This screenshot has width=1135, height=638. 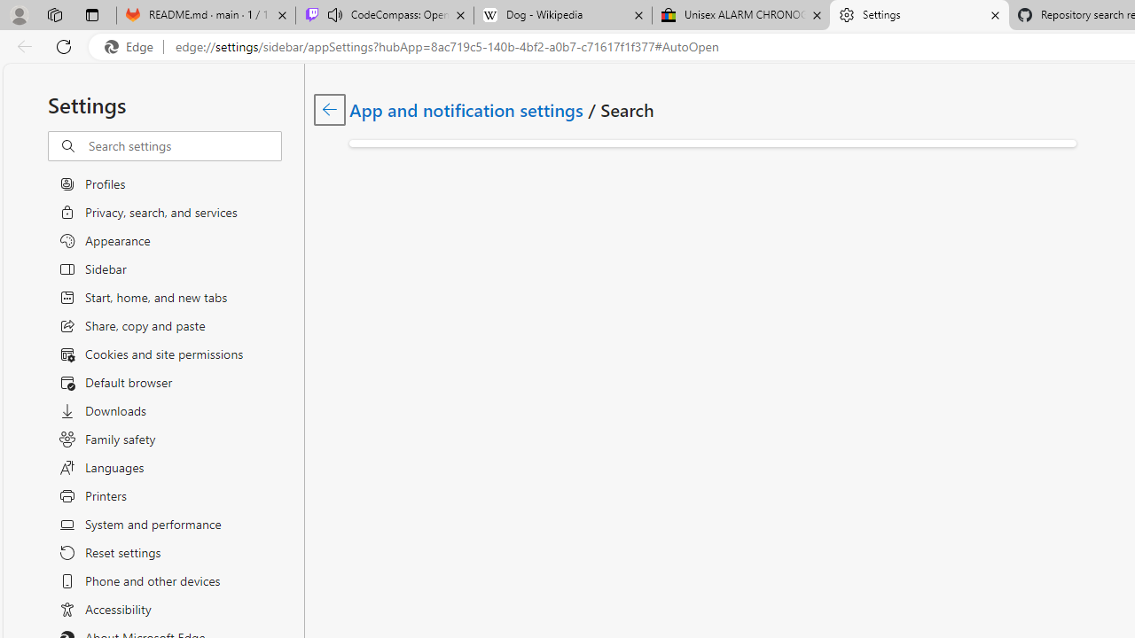 What do you see at coordinates (467, 109) in the screenshot?
I see `App and notification settings` at bounding box center [467, 109].